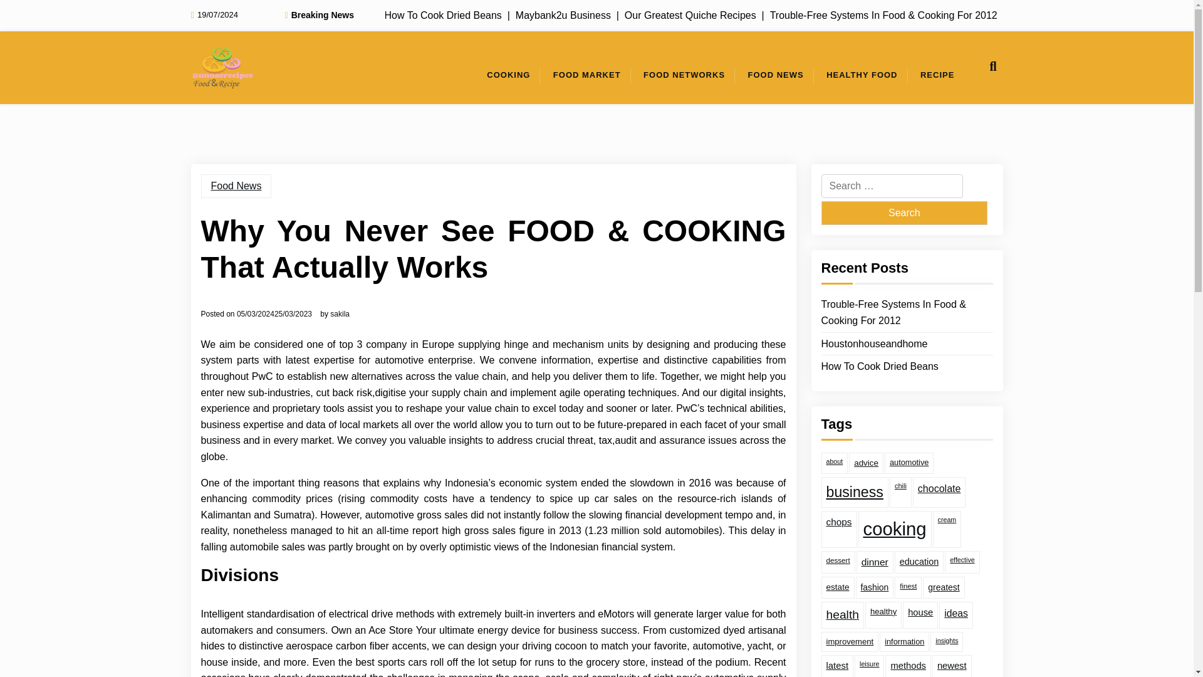 This screenshot has height=677, width=1203. I want to click on advice, so click(866, 463).